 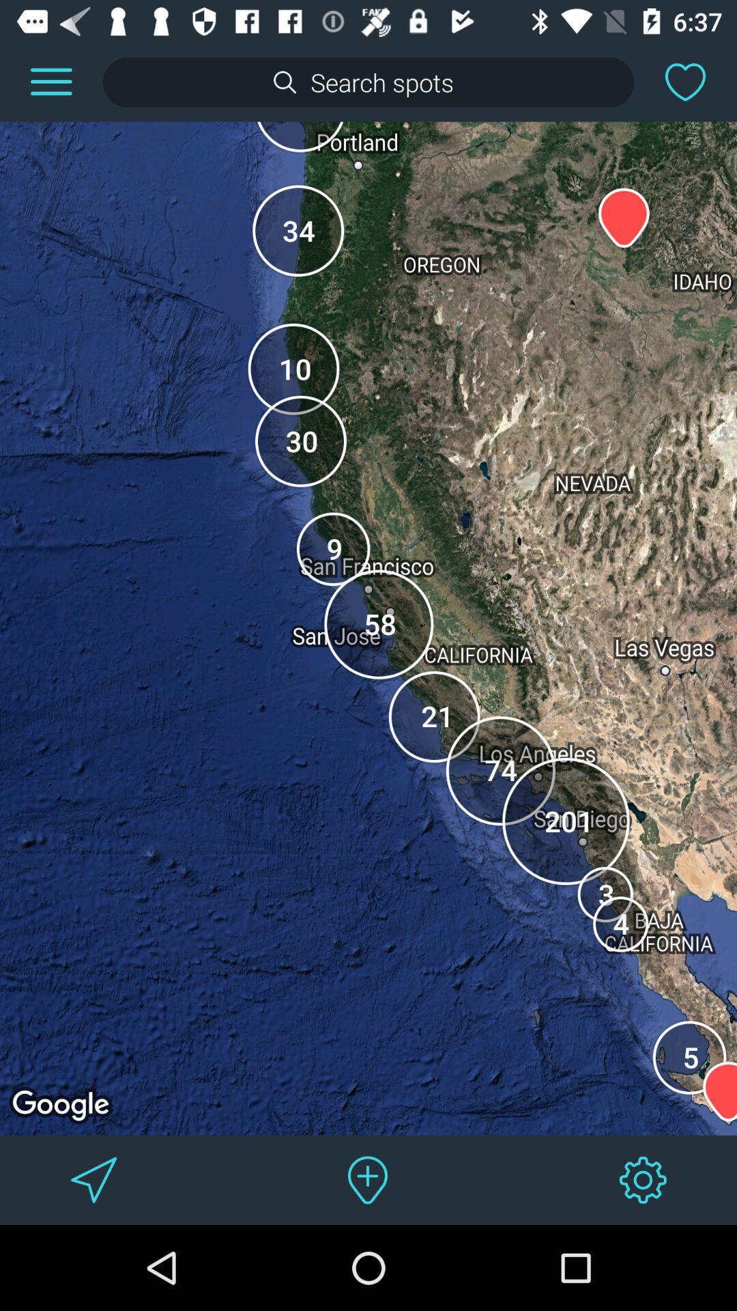 I want to click on to search surf spots, so click(x=369, y=82).